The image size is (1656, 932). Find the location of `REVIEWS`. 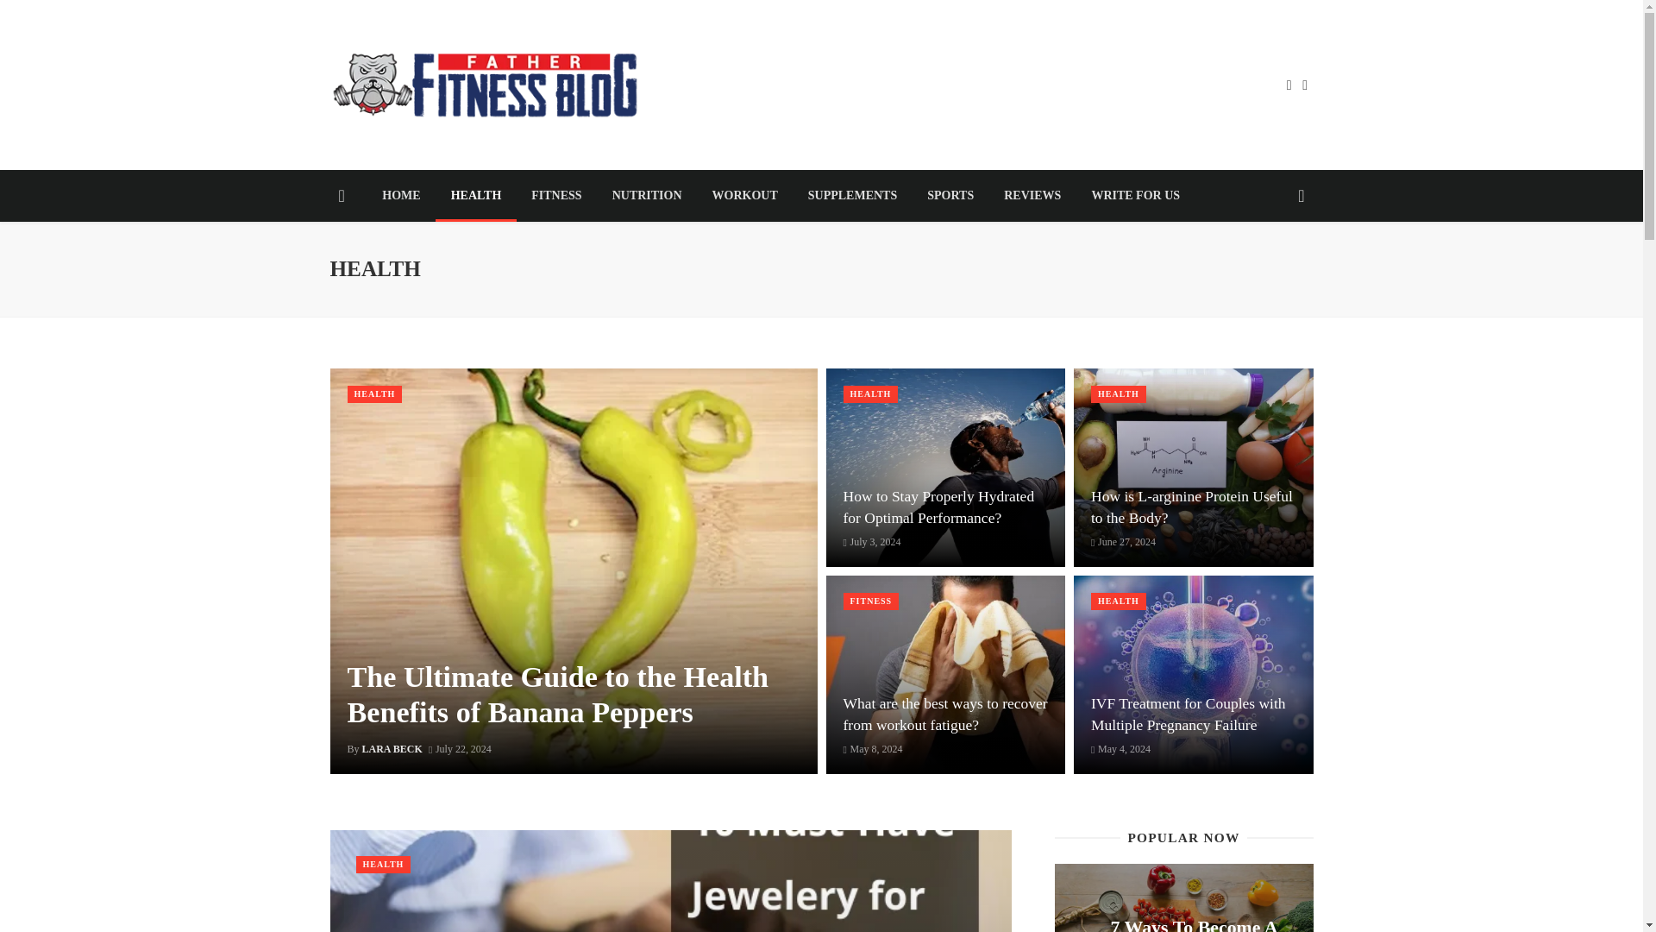

REVIEWS is located at coordinates (1032, 195).